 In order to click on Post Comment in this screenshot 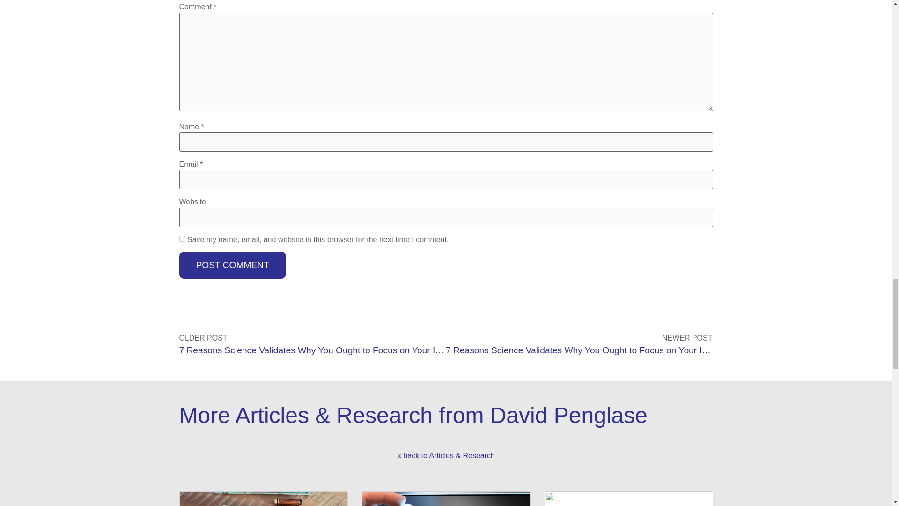, I will do `click(232, 265)`.